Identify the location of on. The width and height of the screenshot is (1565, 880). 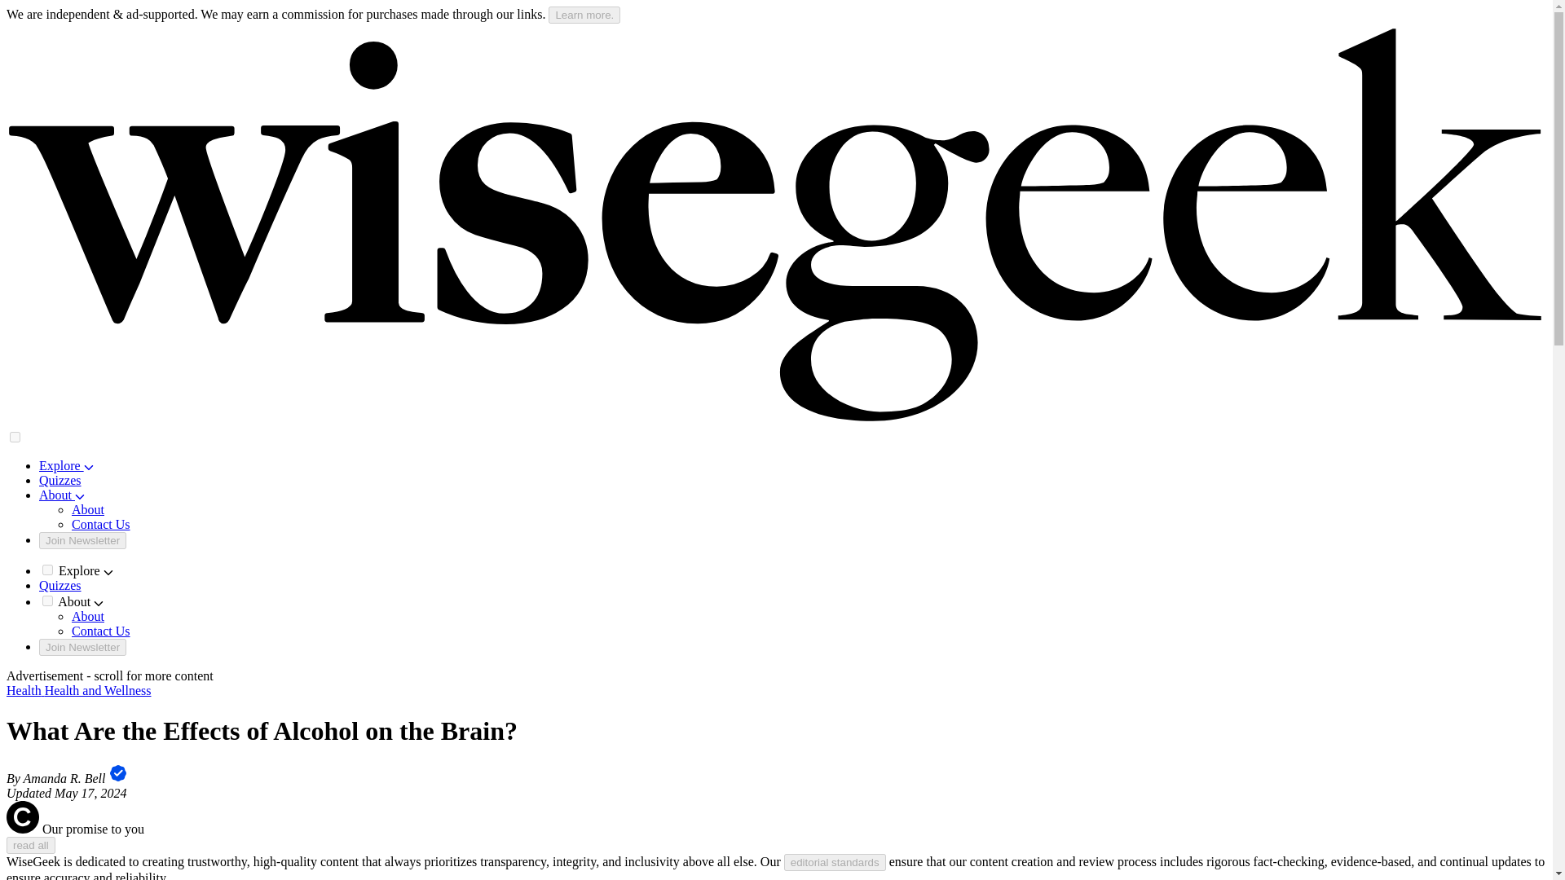
(47, 601).